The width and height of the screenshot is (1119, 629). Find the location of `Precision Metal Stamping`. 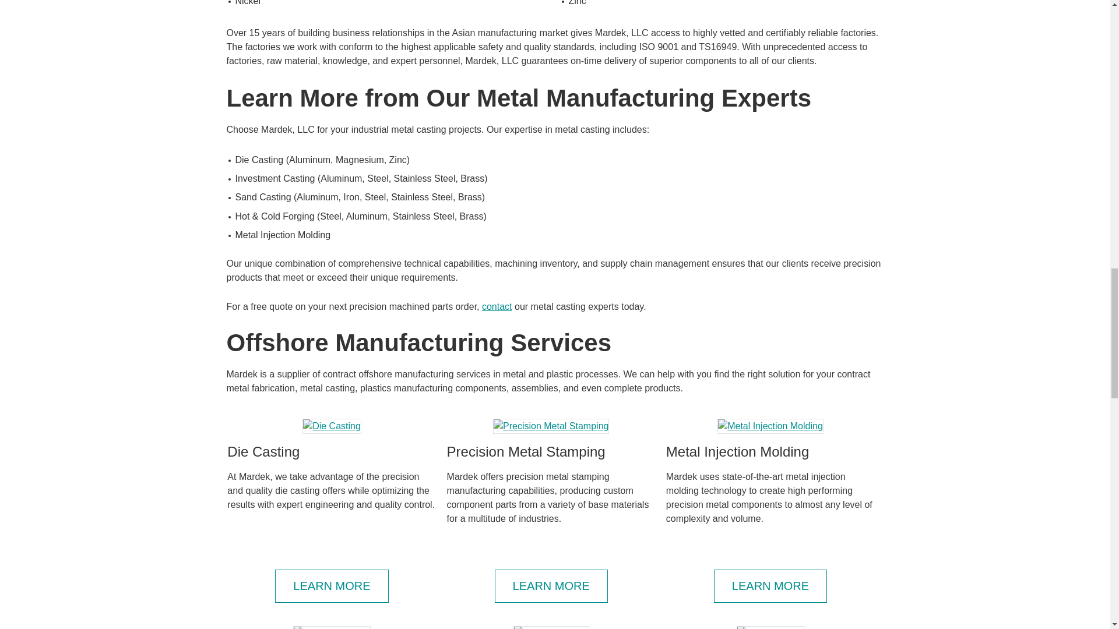

Precision Metal Stamping is located at coordinates (551, 426).